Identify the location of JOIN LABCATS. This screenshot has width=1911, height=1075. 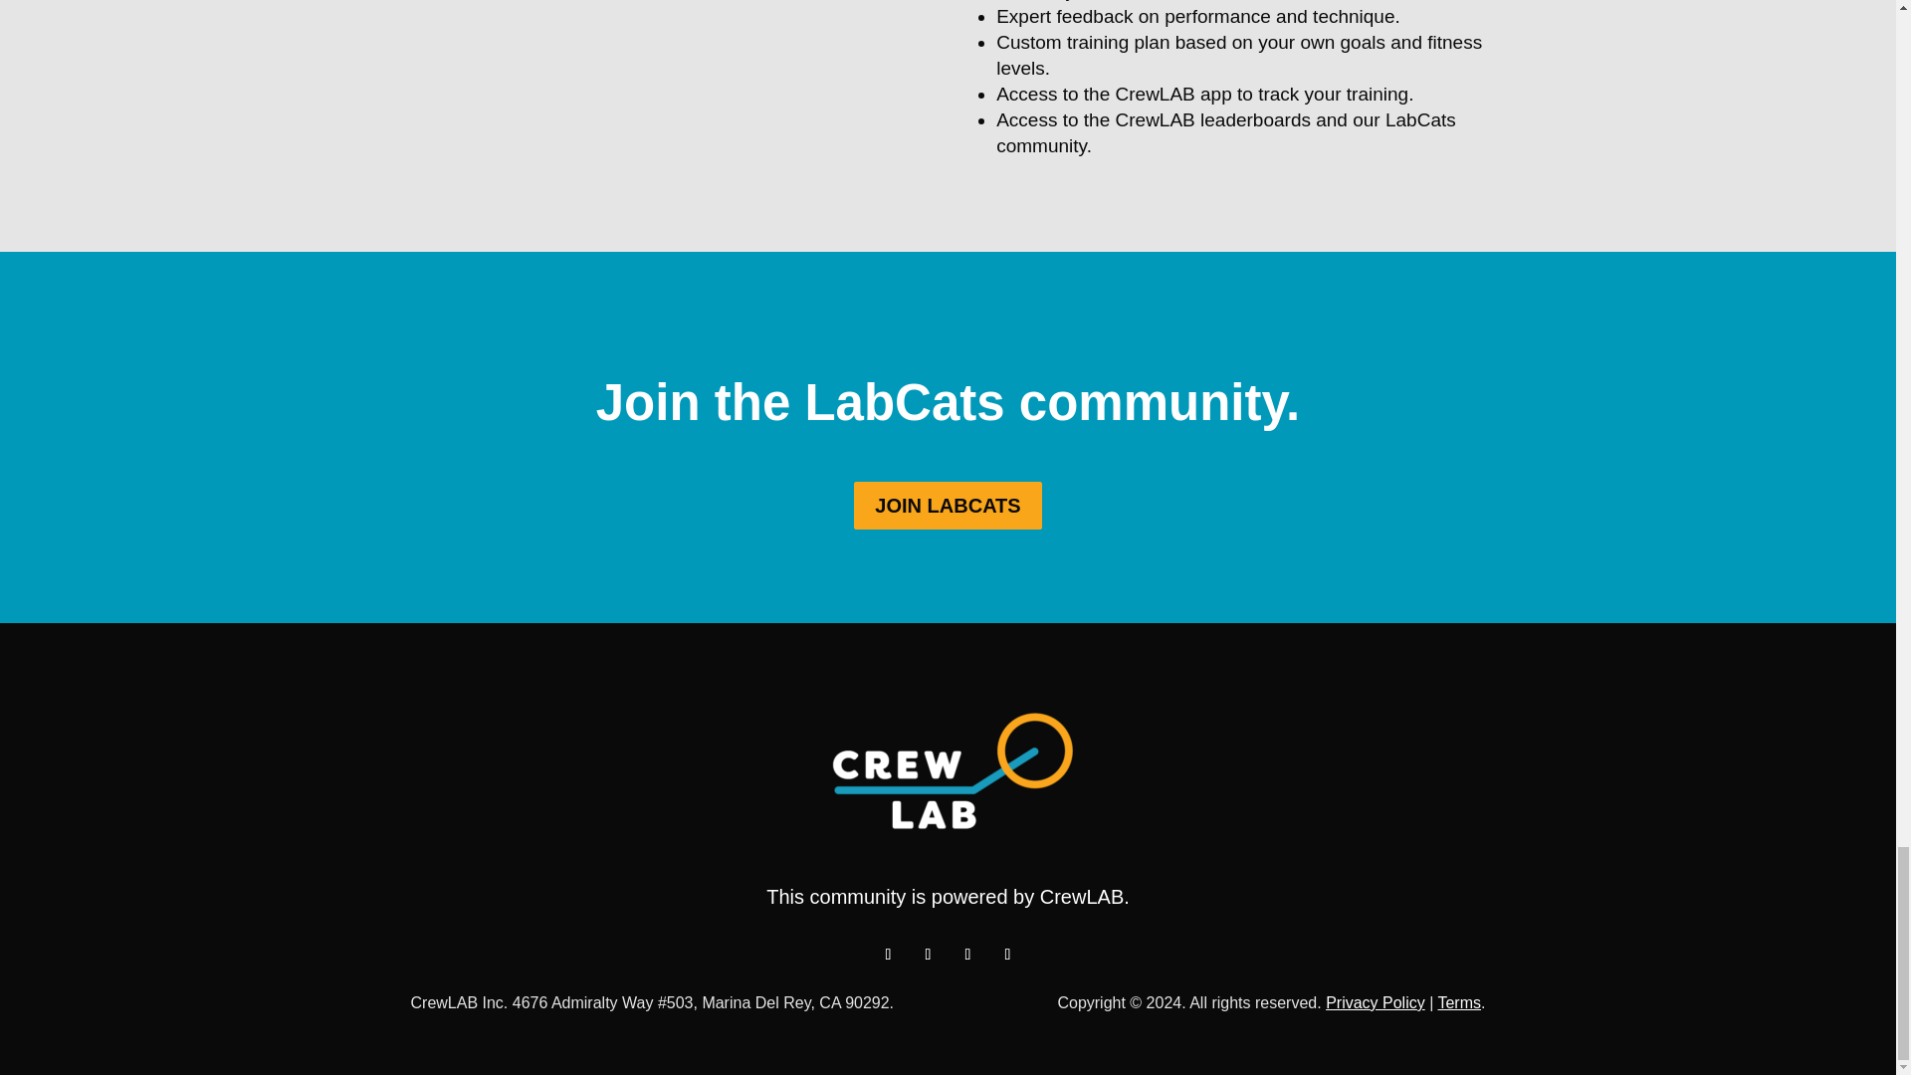
(948, 506).